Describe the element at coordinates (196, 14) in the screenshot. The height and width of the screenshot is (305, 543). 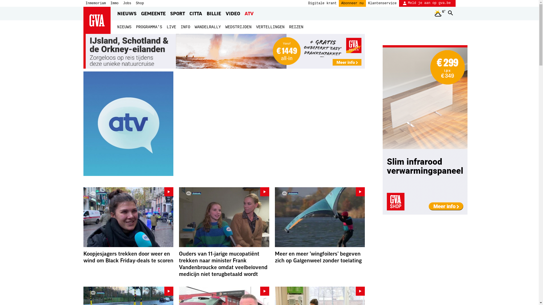
I see `CITTA` at that location.